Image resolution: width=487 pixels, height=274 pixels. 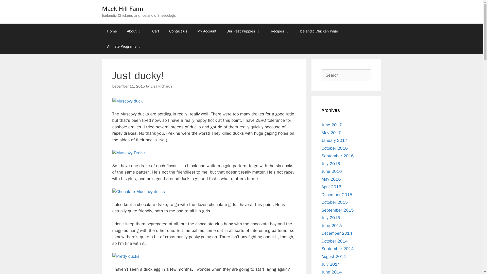 What do you see at coordinates (155, 31) in the screenshot?
I see `Cart` at bounding box center [155, 31].